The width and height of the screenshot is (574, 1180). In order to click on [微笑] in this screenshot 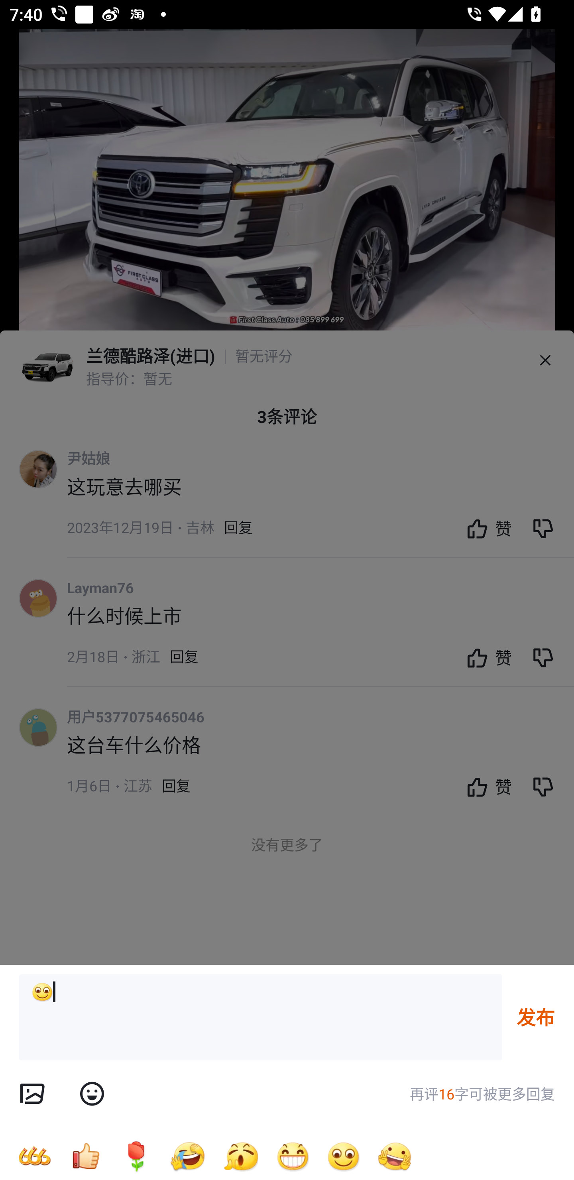, I will do `click(261, 1017)`.